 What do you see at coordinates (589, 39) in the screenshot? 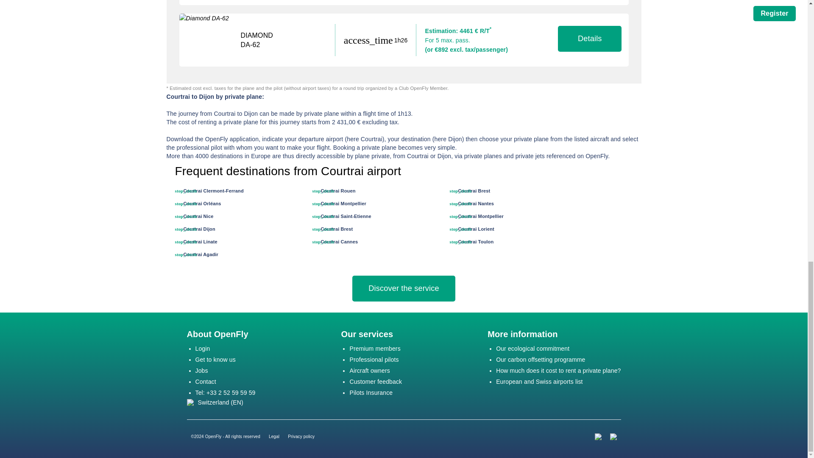
I see `Details` at bounding box center [589, 39].